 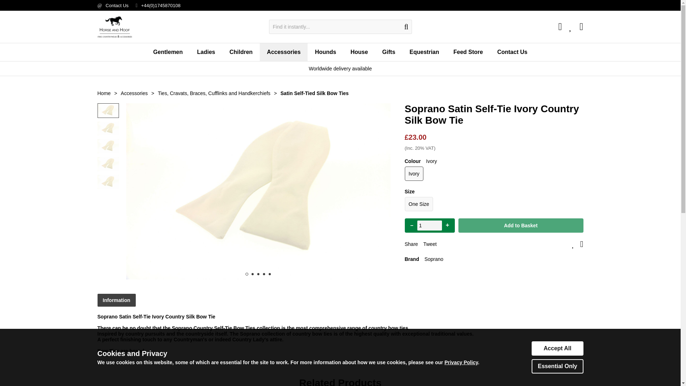 What do you see at coordinates (117, 5) in the screenshot?
I see `Contact Us` at bounding box center [117, 5].